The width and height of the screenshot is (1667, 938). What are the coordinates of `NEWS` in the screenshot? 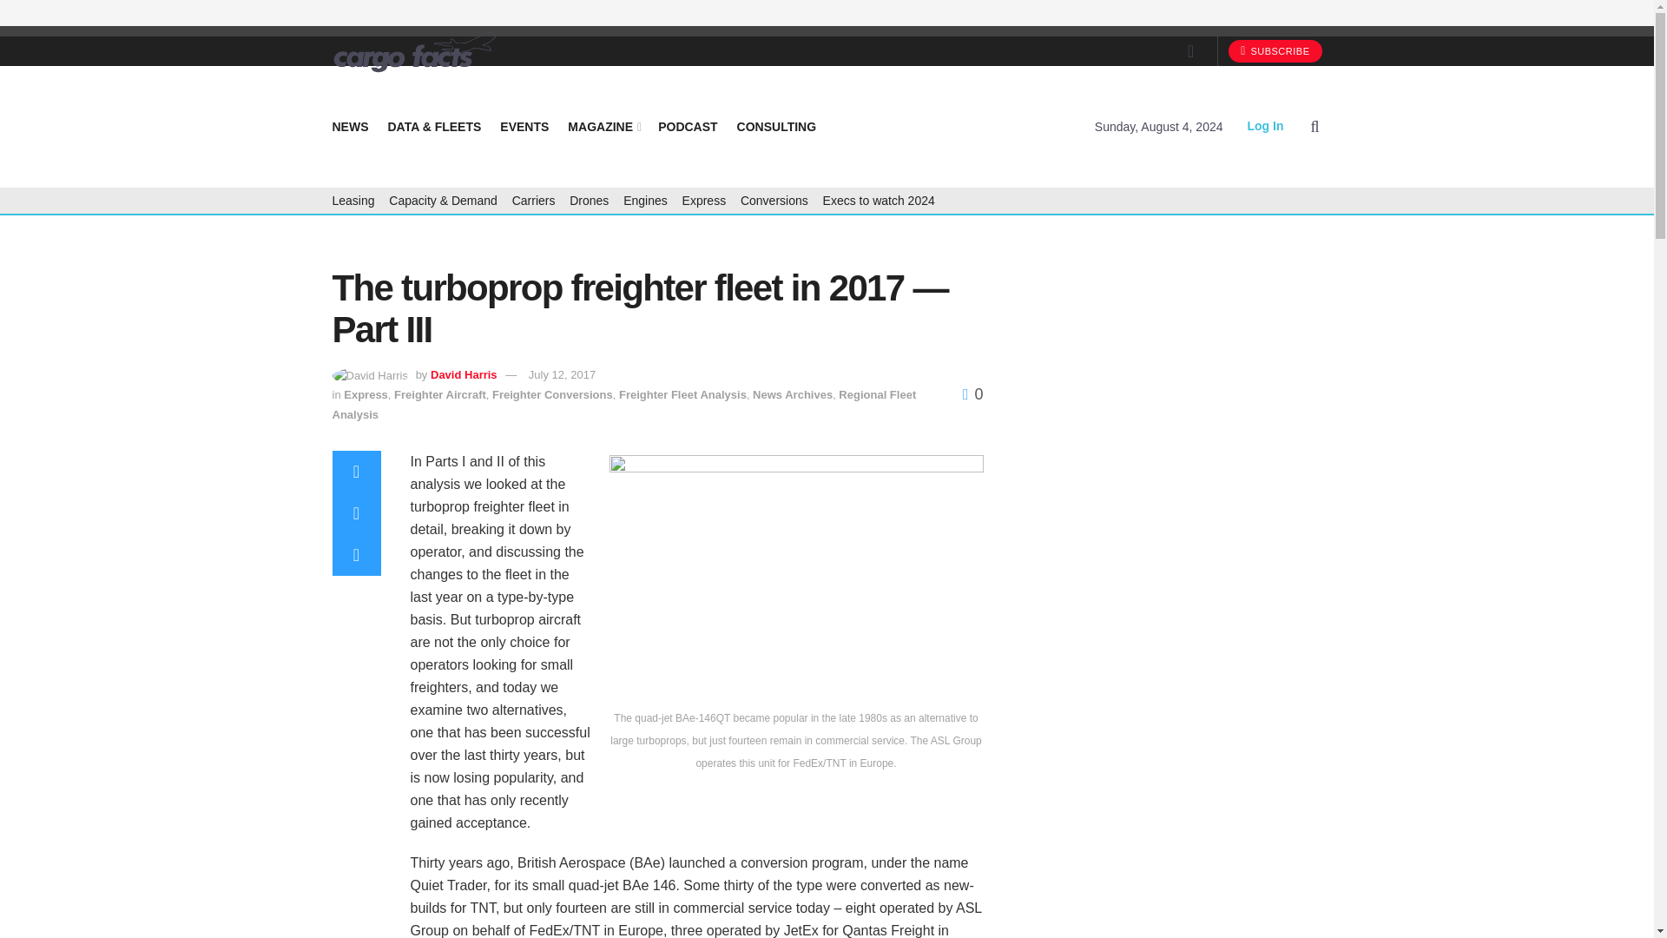 It's located at (350, 126).